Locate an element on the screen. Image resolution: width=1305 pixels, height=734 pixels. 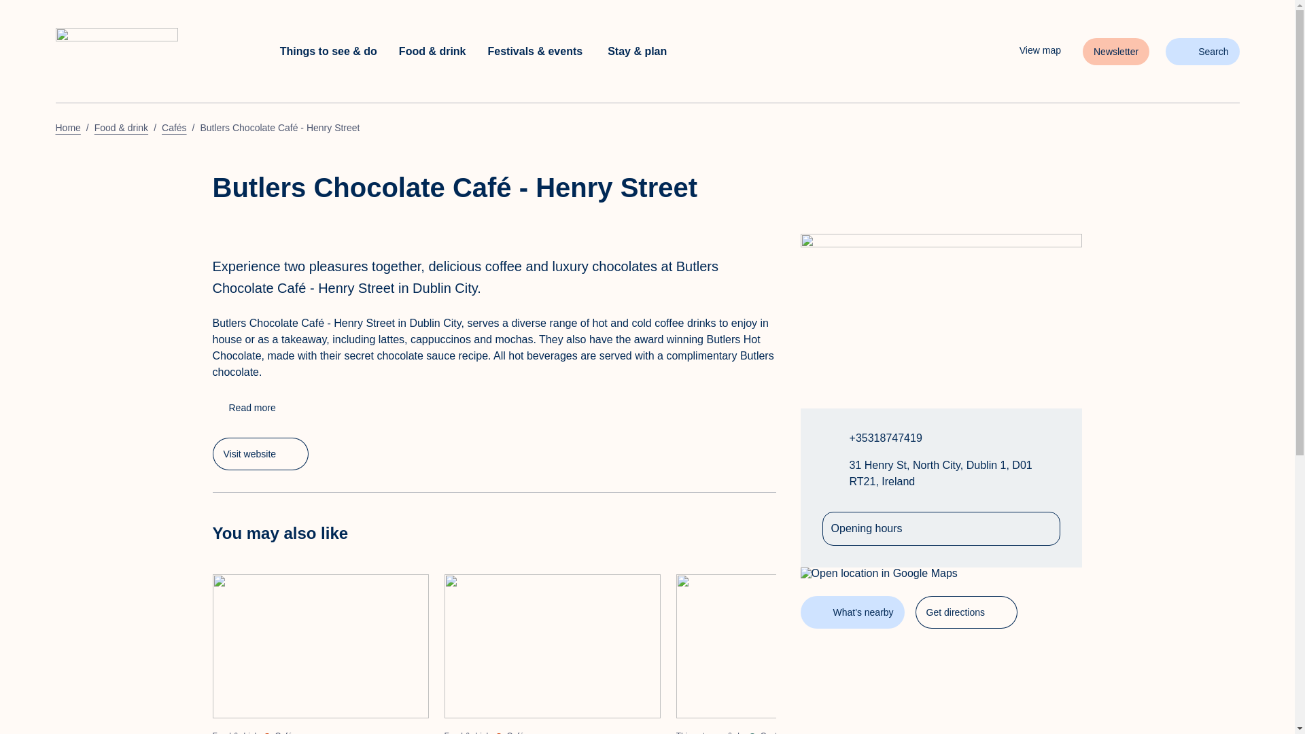
View map is located at coordinates (243, 408).